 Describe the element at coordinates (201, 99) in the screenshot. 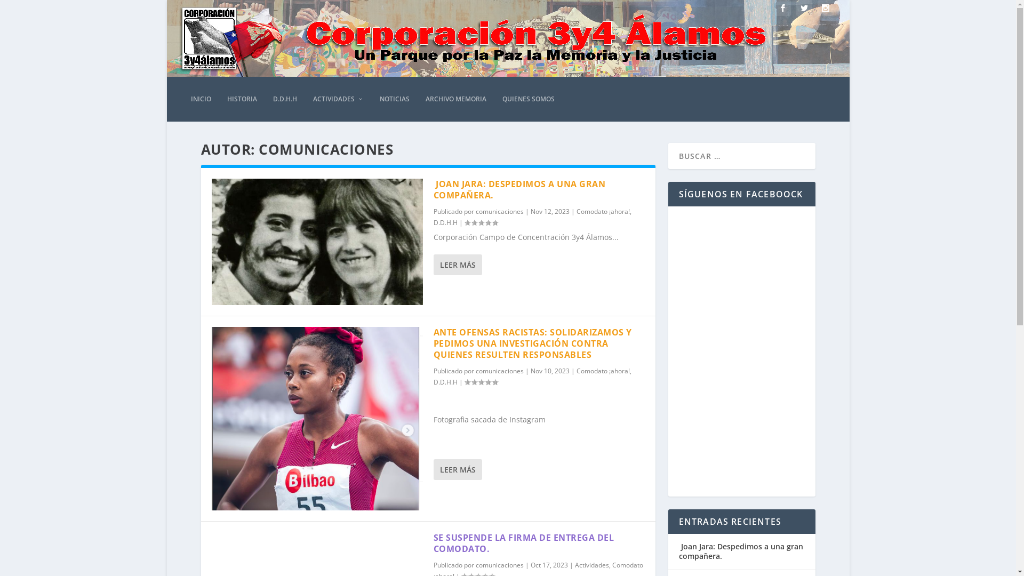

I see `INICIO` at that location.